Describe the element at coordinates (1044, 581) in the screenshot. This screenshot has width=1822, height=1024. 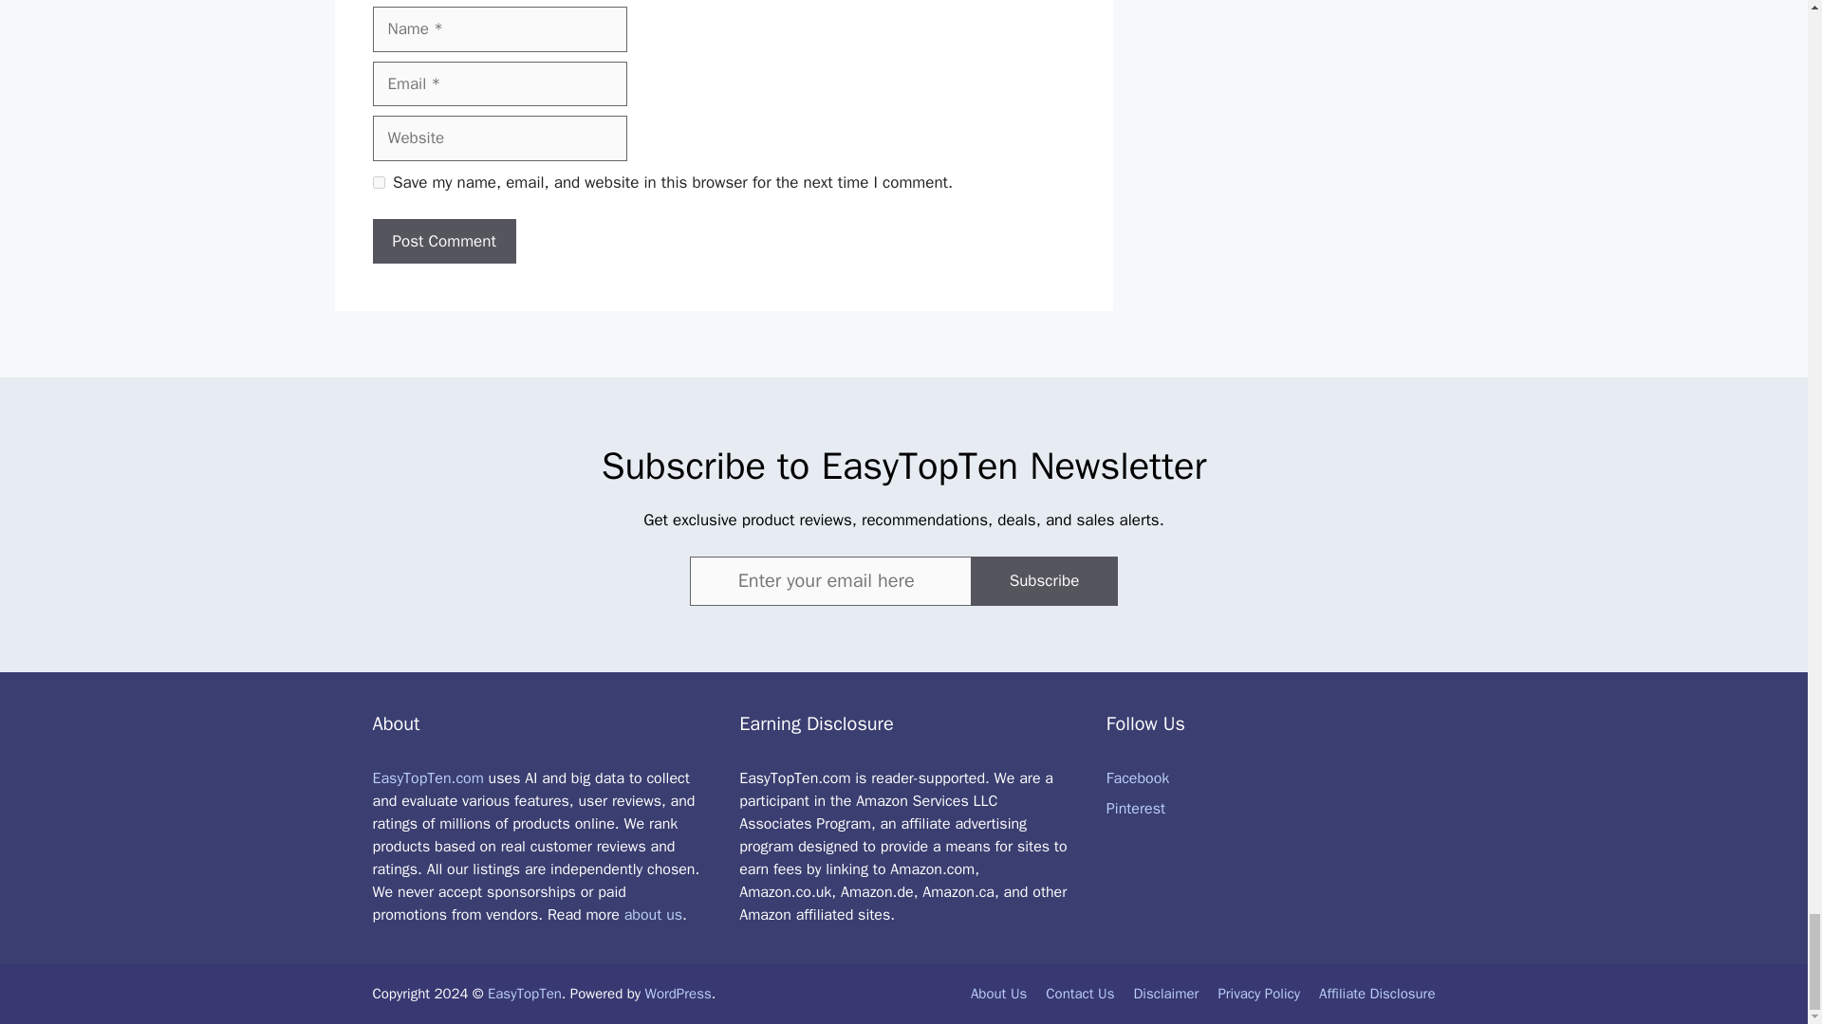
I see `Subscribe` at that location.